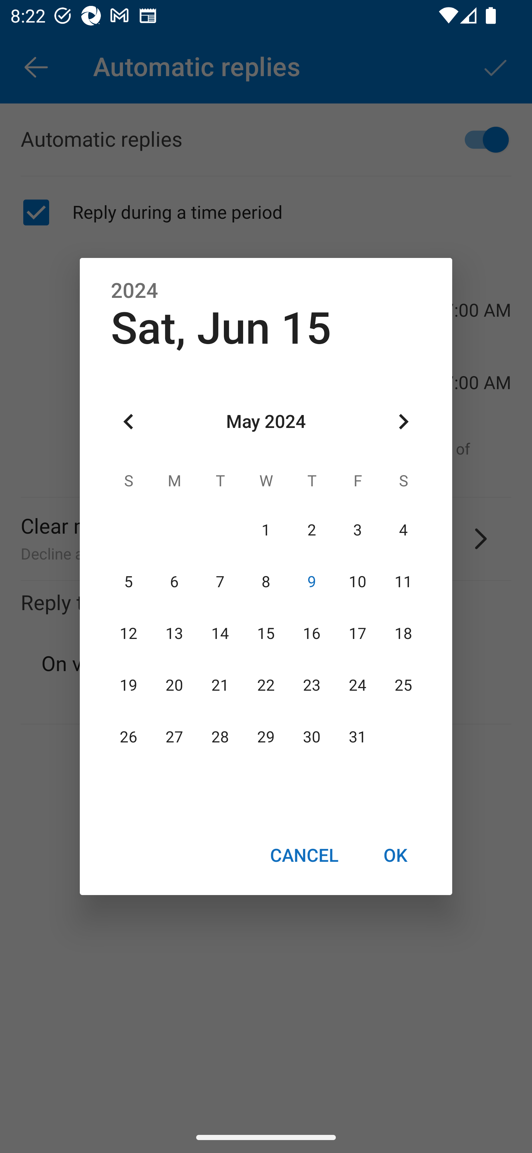 The image size is (532, 1153). What do you see at coordinates (134, 291) in the screenshot?
I see `2024` at bounding box center [134, 291].